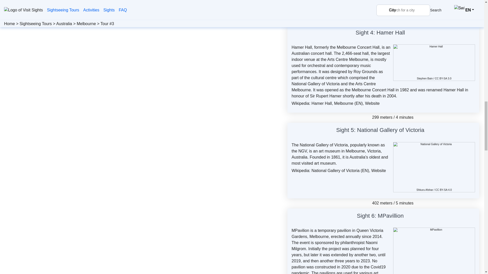 The image size is (488, 274). I want to click on User:Stephen Bain, so click(424, 78).